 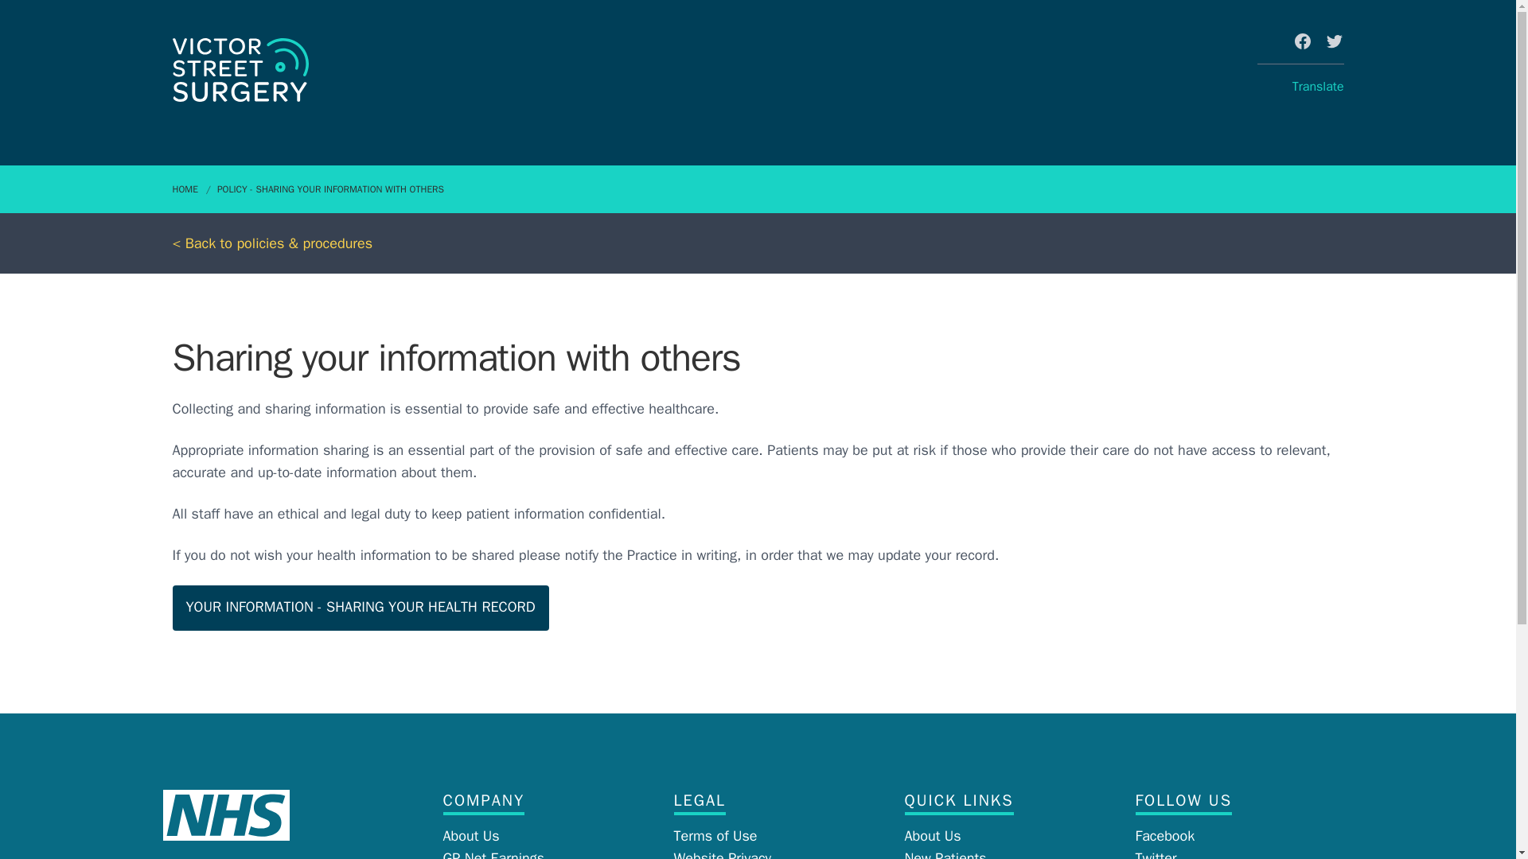 What do you see at coordinates (945, 854) in the screenshot?
I see `New Patients` at bounding box center [945, 854].